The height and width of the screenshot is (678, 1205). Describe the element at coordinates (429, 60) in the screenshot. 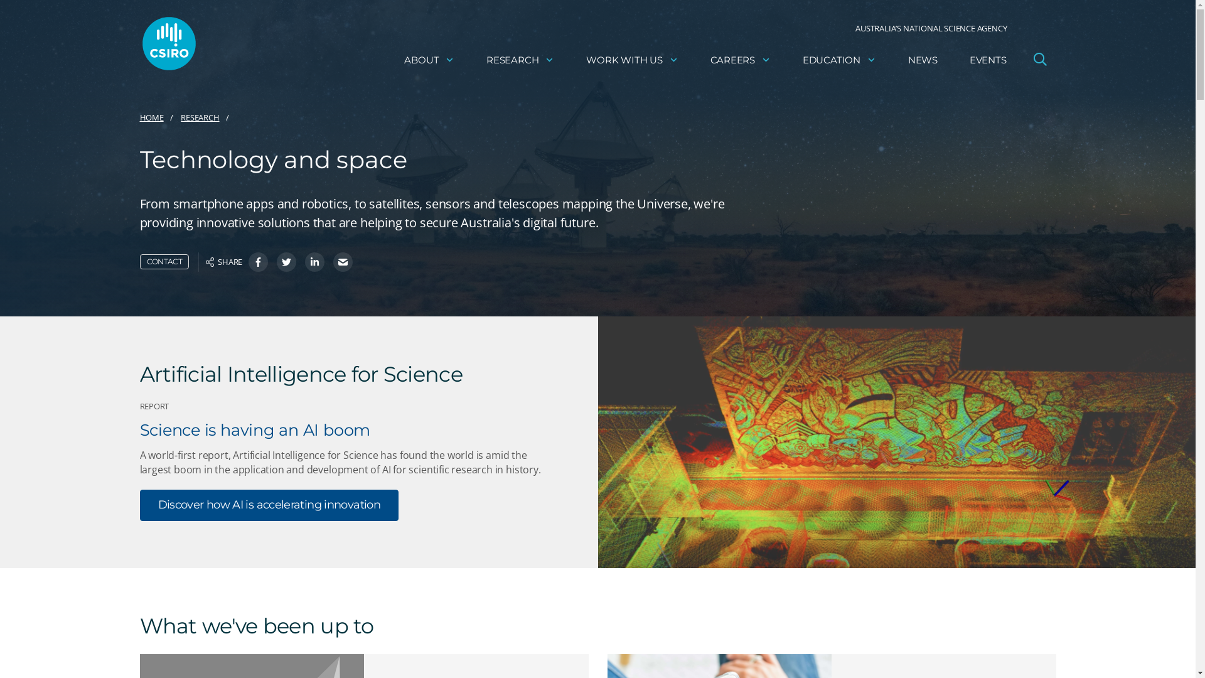

I see `ABOUT` at that location.